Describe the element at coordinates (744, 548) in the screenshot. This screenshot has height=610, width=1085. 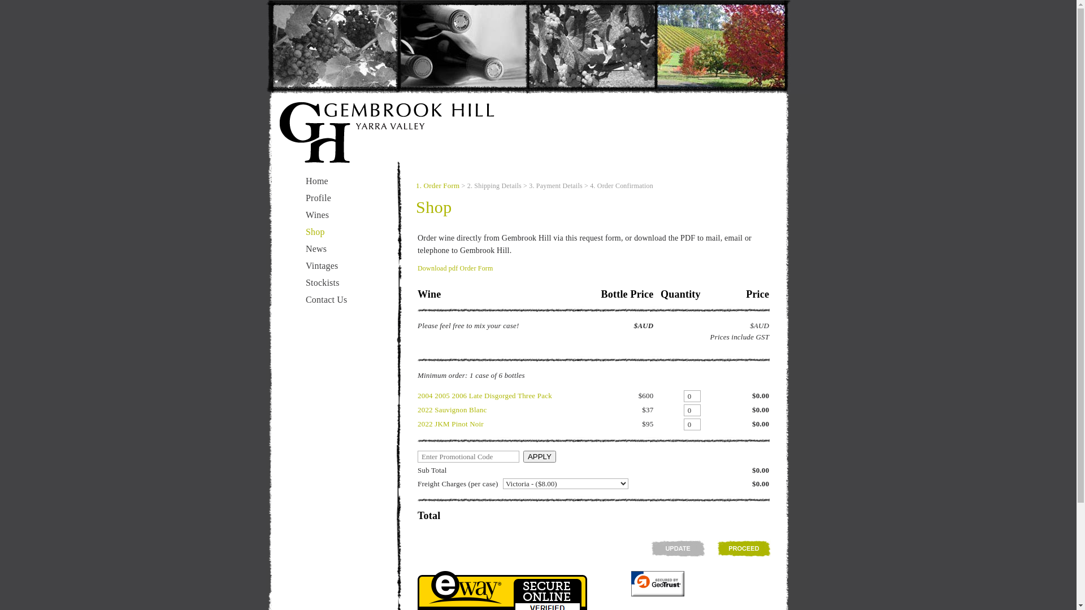
I see `Update` at that location.